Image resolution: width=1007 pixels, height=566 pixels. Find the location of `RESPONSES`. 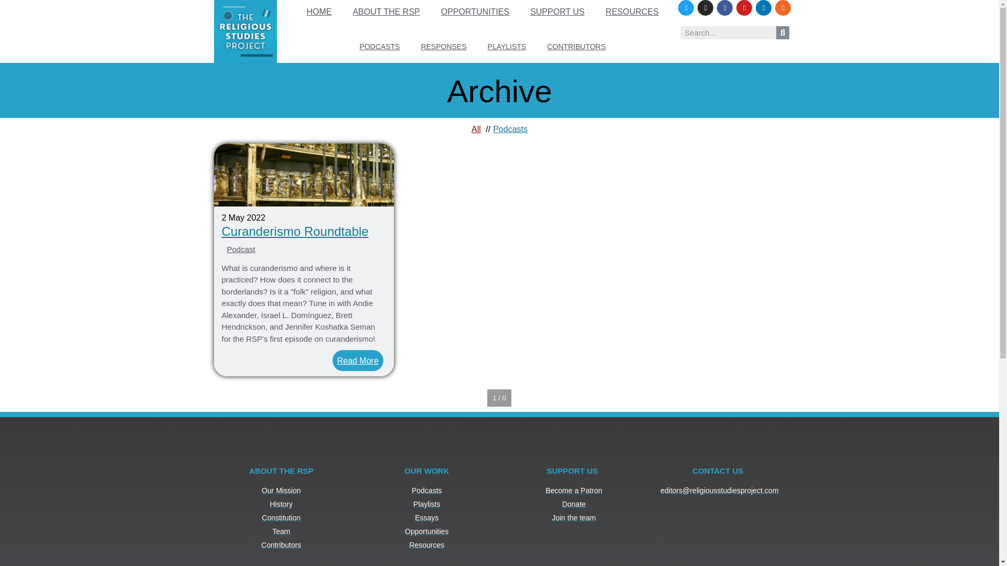

RESPONSES is located at coordinates (443, 46).